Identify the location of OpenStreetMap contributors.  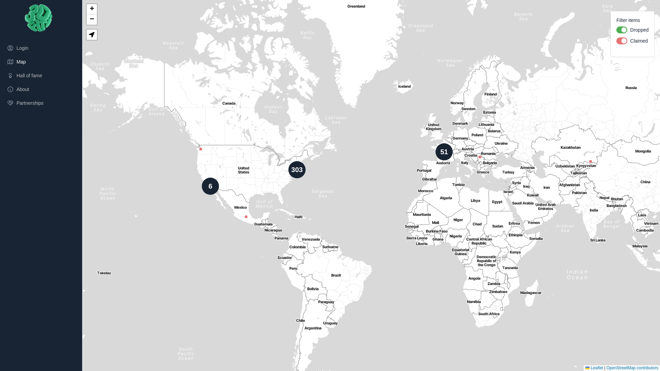
(632, 368).